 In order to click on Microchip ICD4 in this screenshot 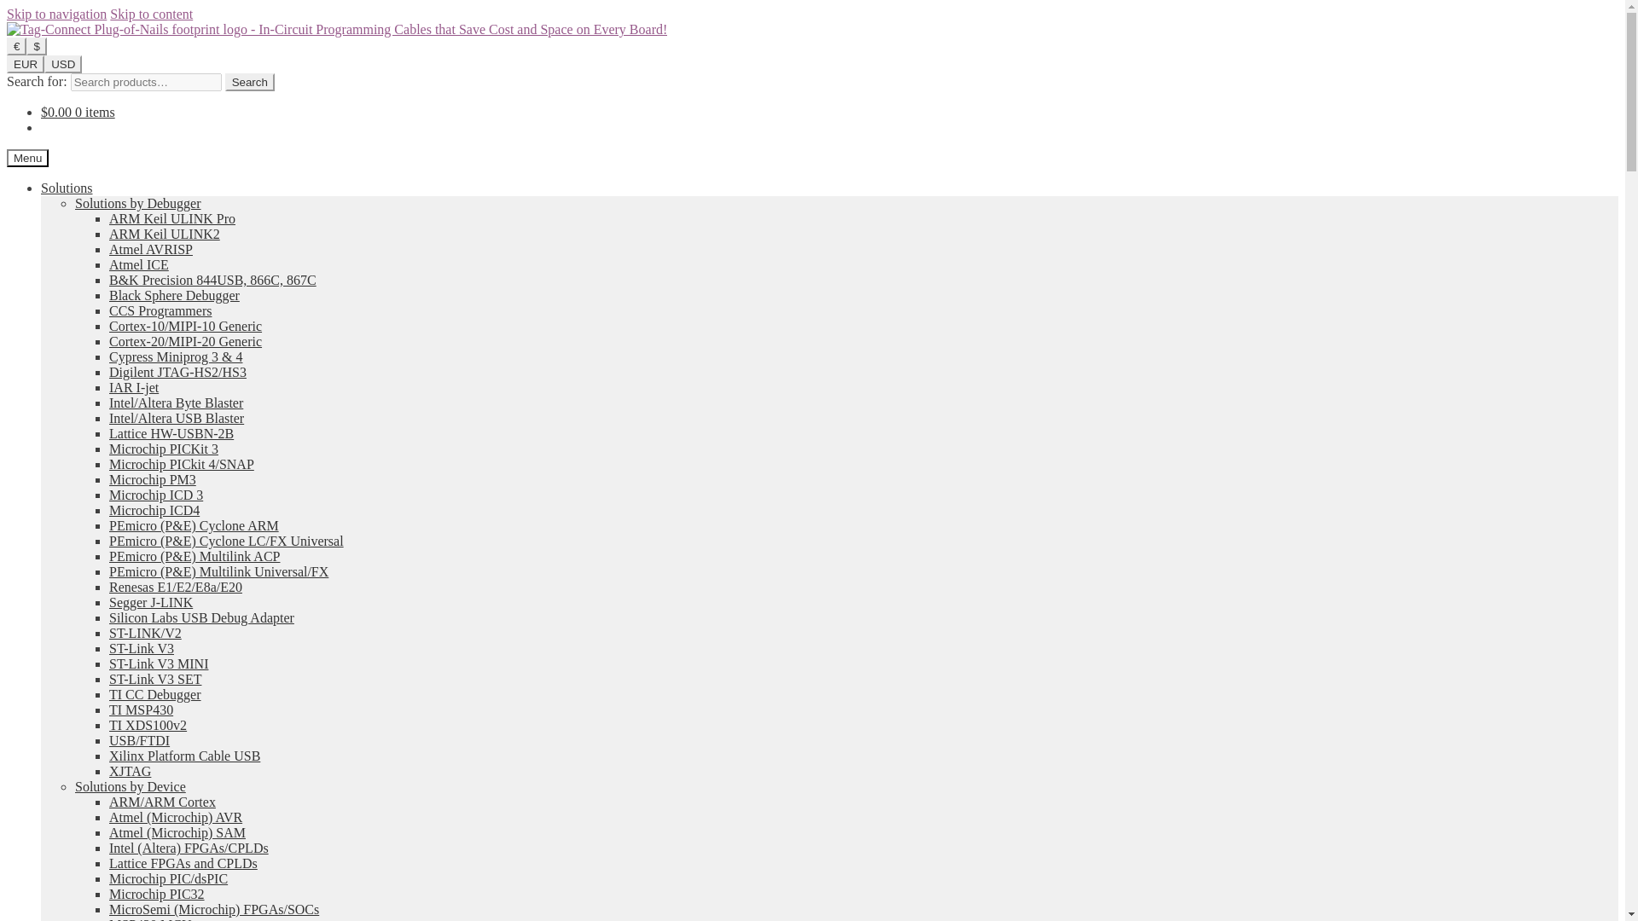, I will do `click(154, 510)`.